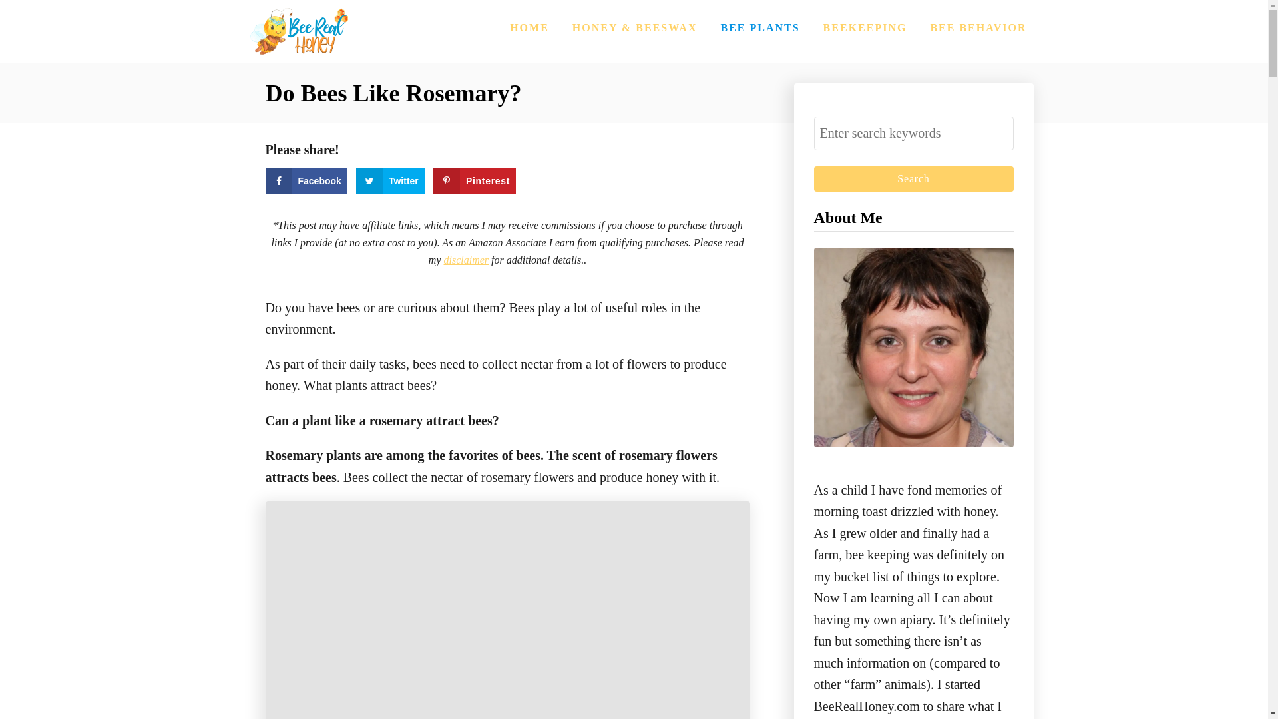 Image resolution: width=1278 pixels, height=719 pixels. What do you see at coordinates (474, 180) in the screenshot?
I see `Save to Pinterest` at bounding box center [474, 180].